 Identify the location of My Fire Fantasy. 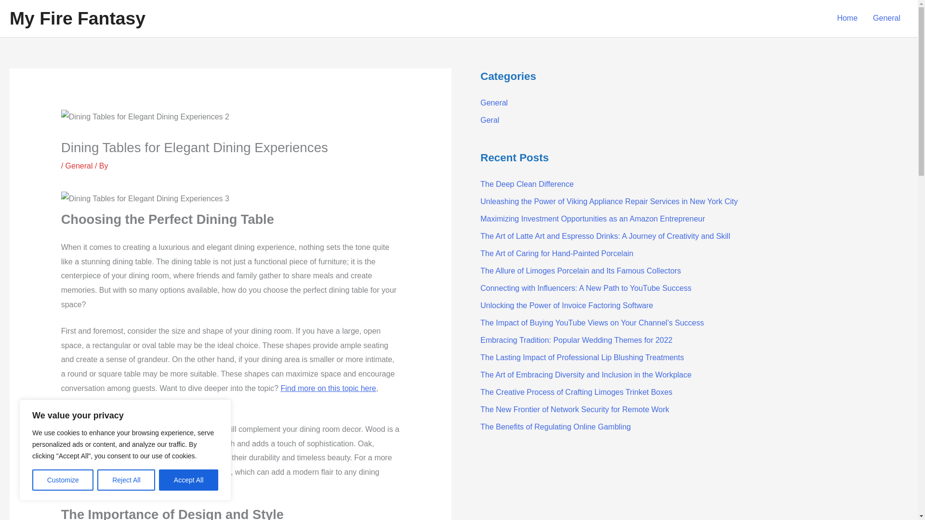
(77, 18).